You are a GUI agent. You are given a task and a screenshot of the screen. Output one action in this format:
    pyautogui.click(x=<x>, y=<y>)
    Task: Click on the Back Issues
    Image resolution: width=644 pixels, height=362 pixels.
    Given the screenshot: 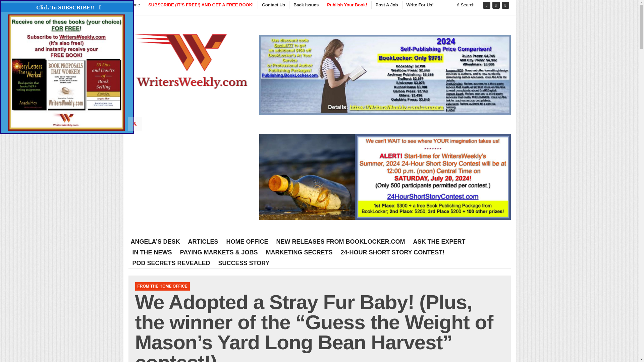 What is the action you would take?
    pyautogui.click(x=306, y=5)
    